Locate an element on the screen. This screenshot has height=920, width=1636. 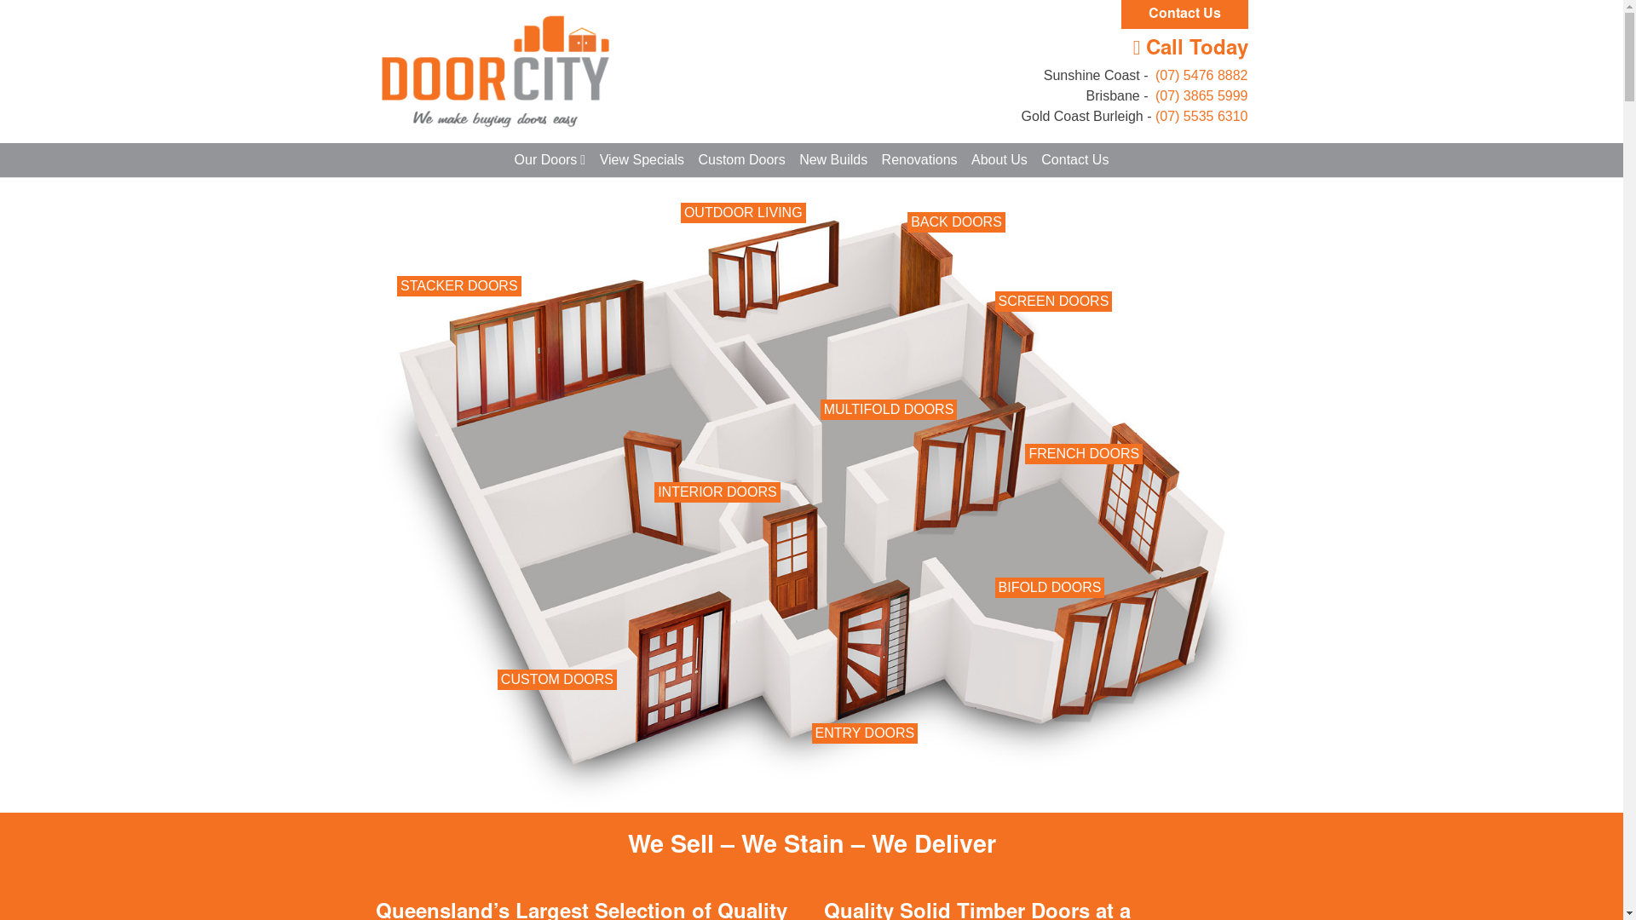
STACKER DOORS is located at coordinates (459, 286).